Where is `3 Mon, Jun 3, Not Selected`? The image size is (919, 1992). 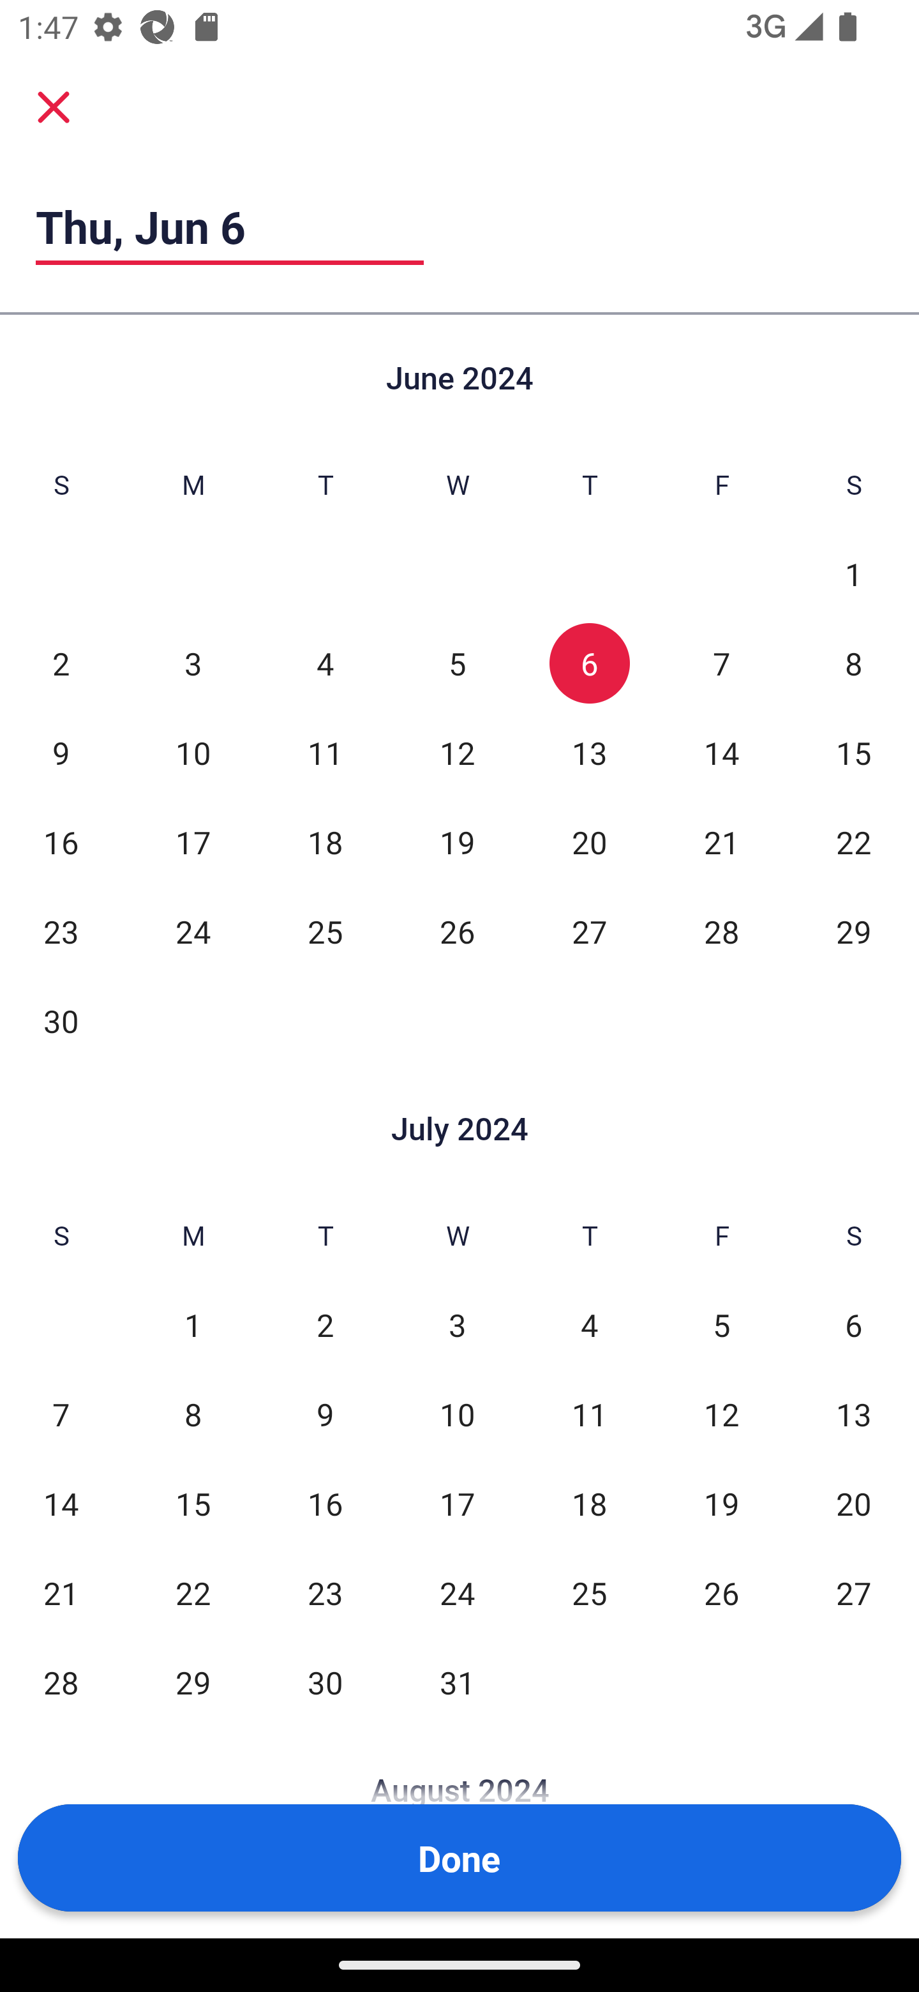 3 Mon, Jun 3, Not Selected is located at coordinates (193, 663).